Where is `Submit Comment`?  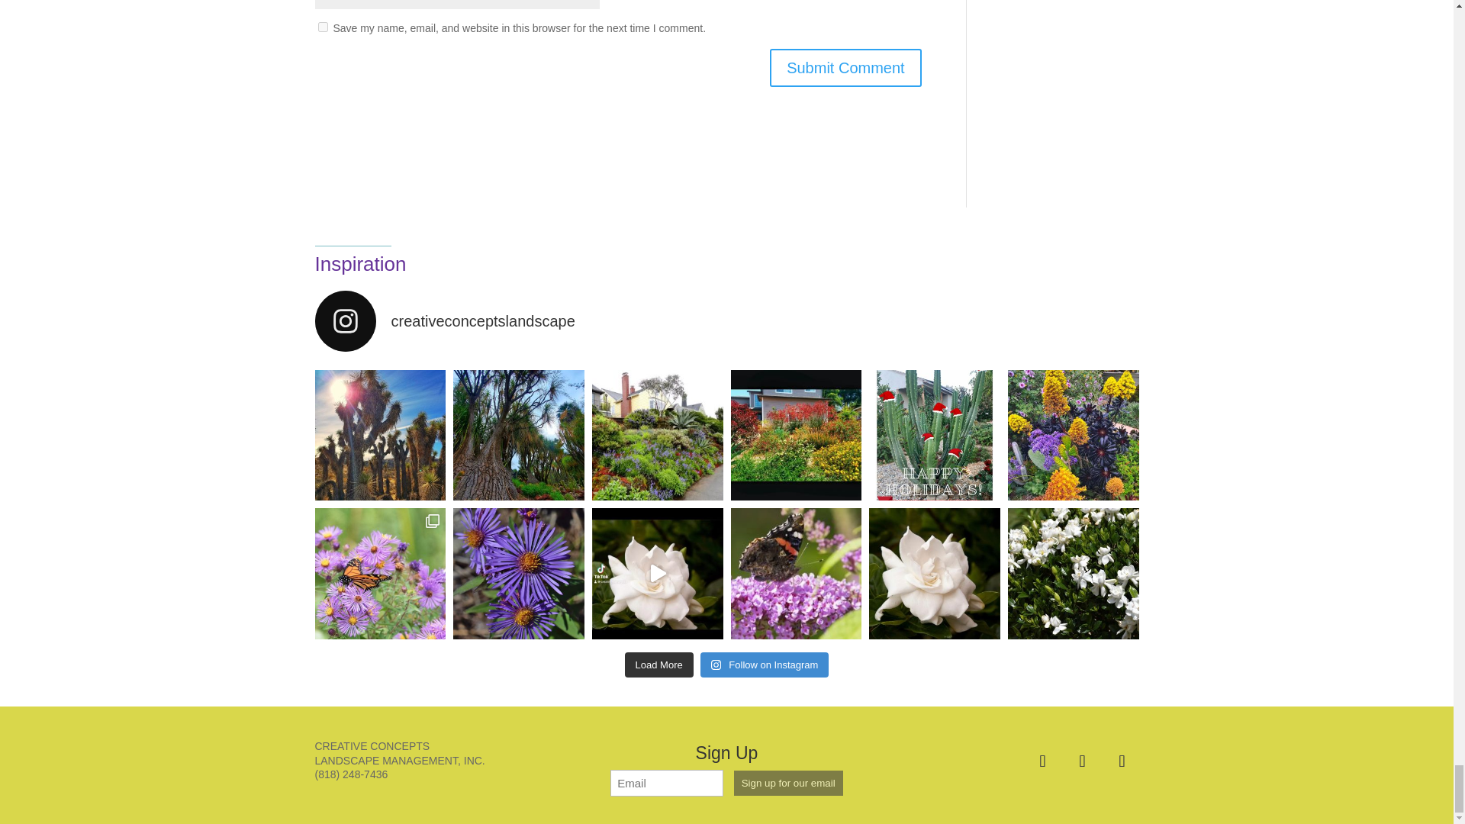 Submit Comment is located at coordinates (845, 67).